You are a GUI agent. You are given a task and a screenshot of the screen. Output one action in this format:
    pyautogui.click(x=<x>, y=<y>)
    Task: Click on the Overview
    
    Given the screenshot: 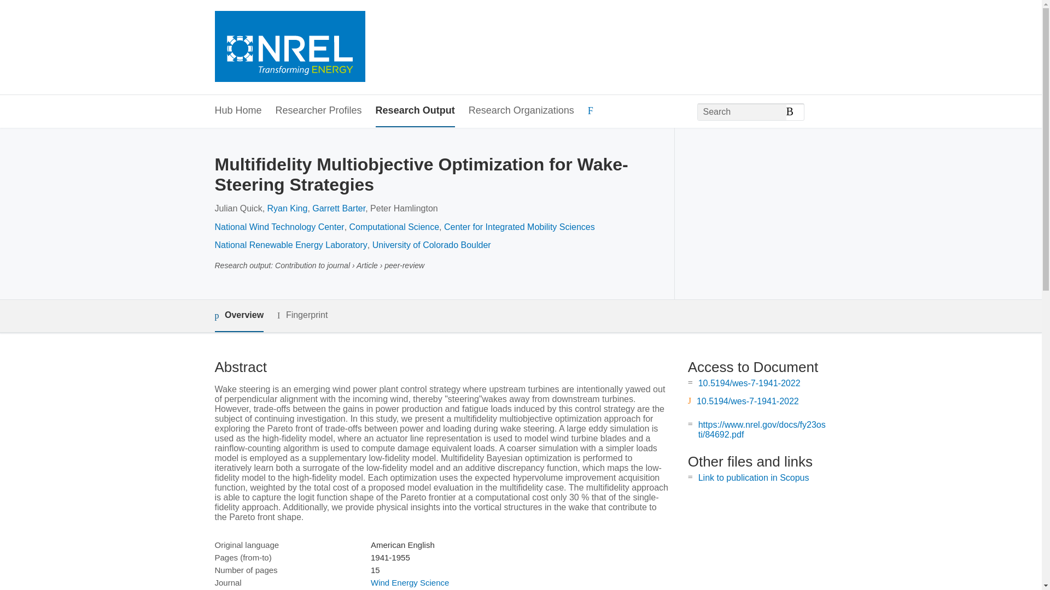 What is the action you would take?
    pyautogui.click(x=238, y=316)
    